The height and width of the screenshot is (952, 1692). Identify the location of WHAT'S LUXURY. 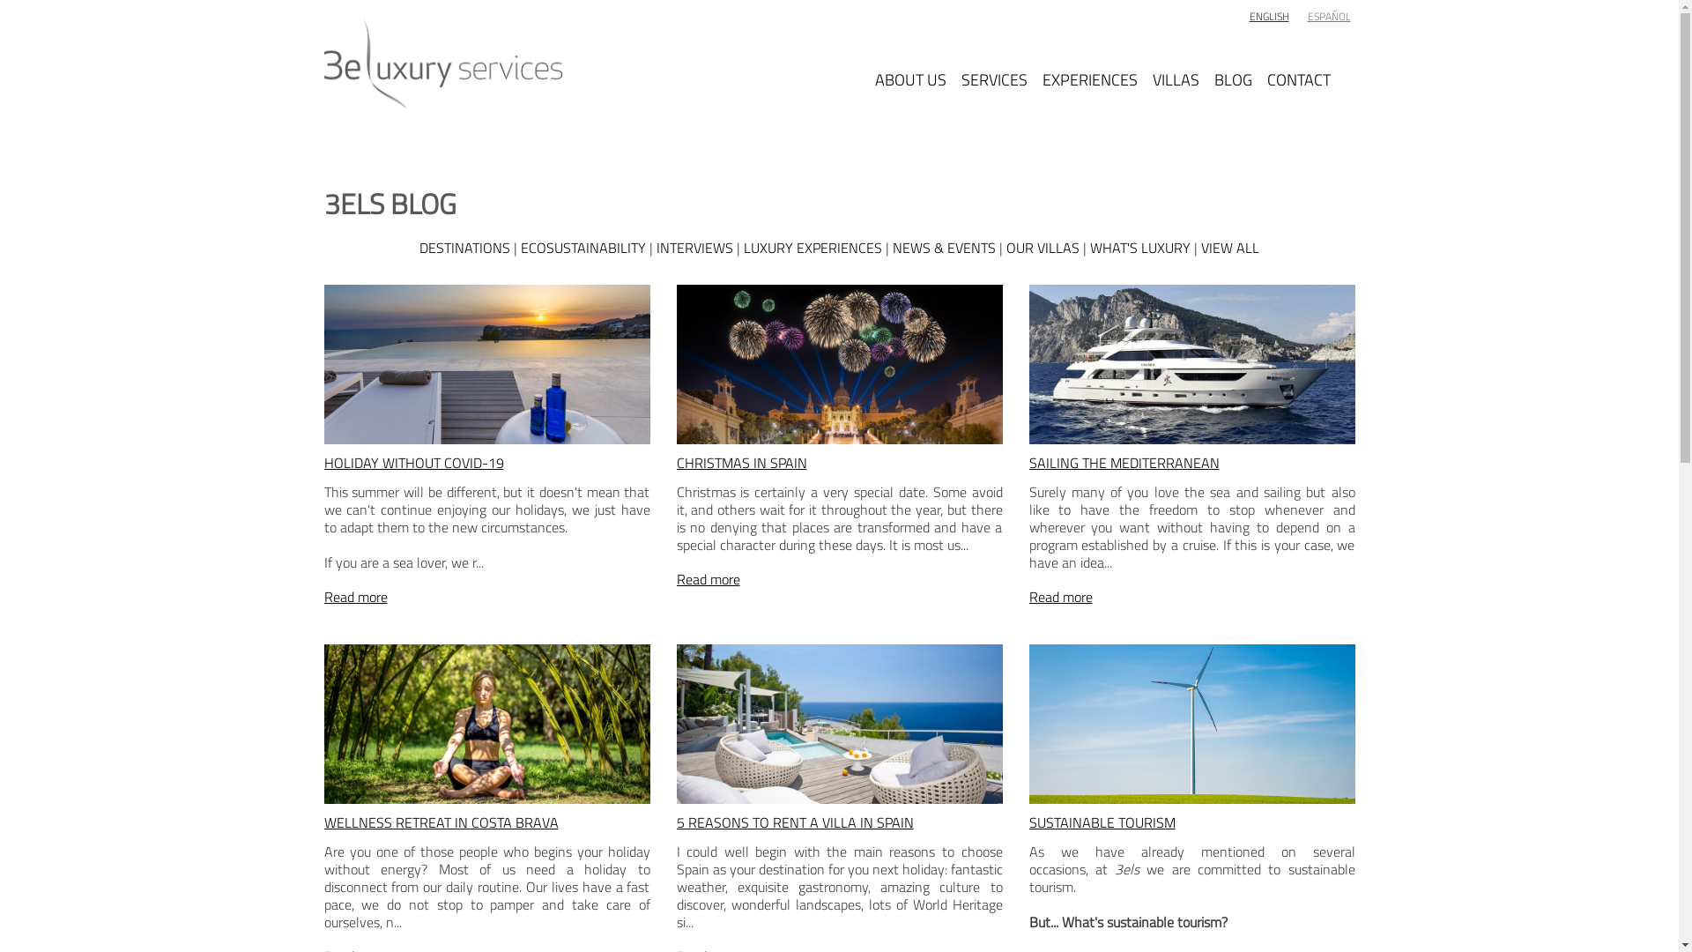
(1140, 248).